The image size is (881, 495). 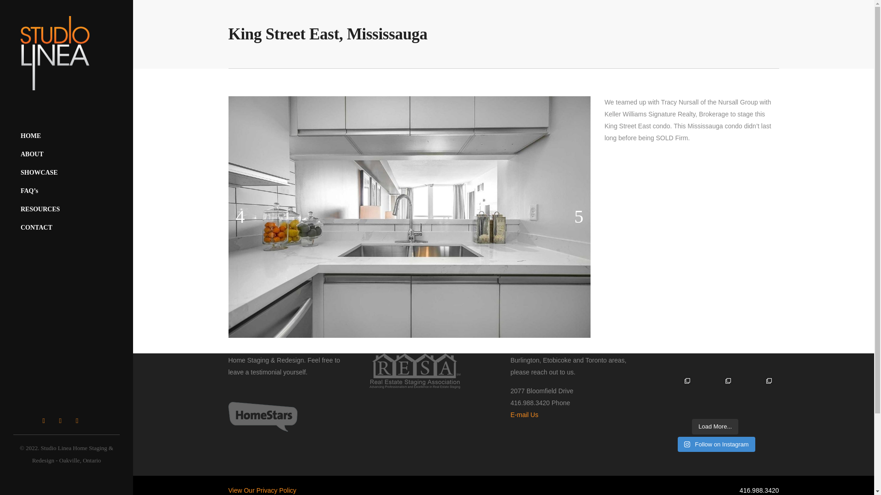 I want to click on CONTACT, so click(x=66, y=228).